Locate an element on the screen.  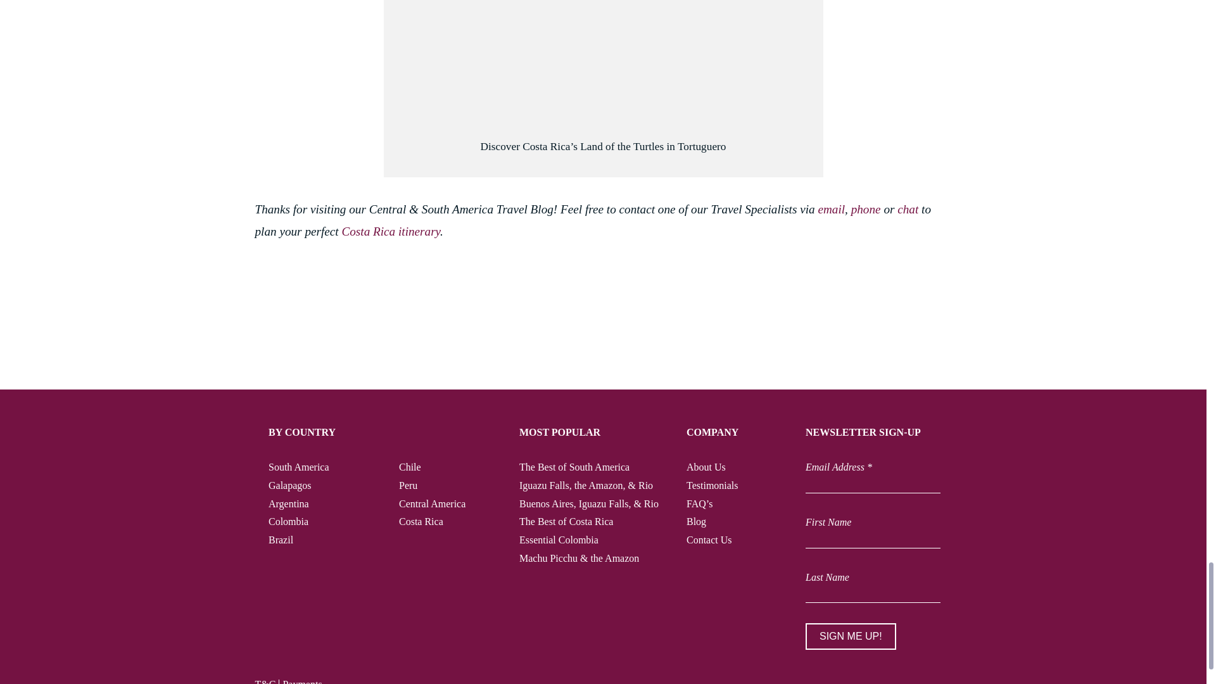
Costa Rica Tours is located at coordinates (391, 231).